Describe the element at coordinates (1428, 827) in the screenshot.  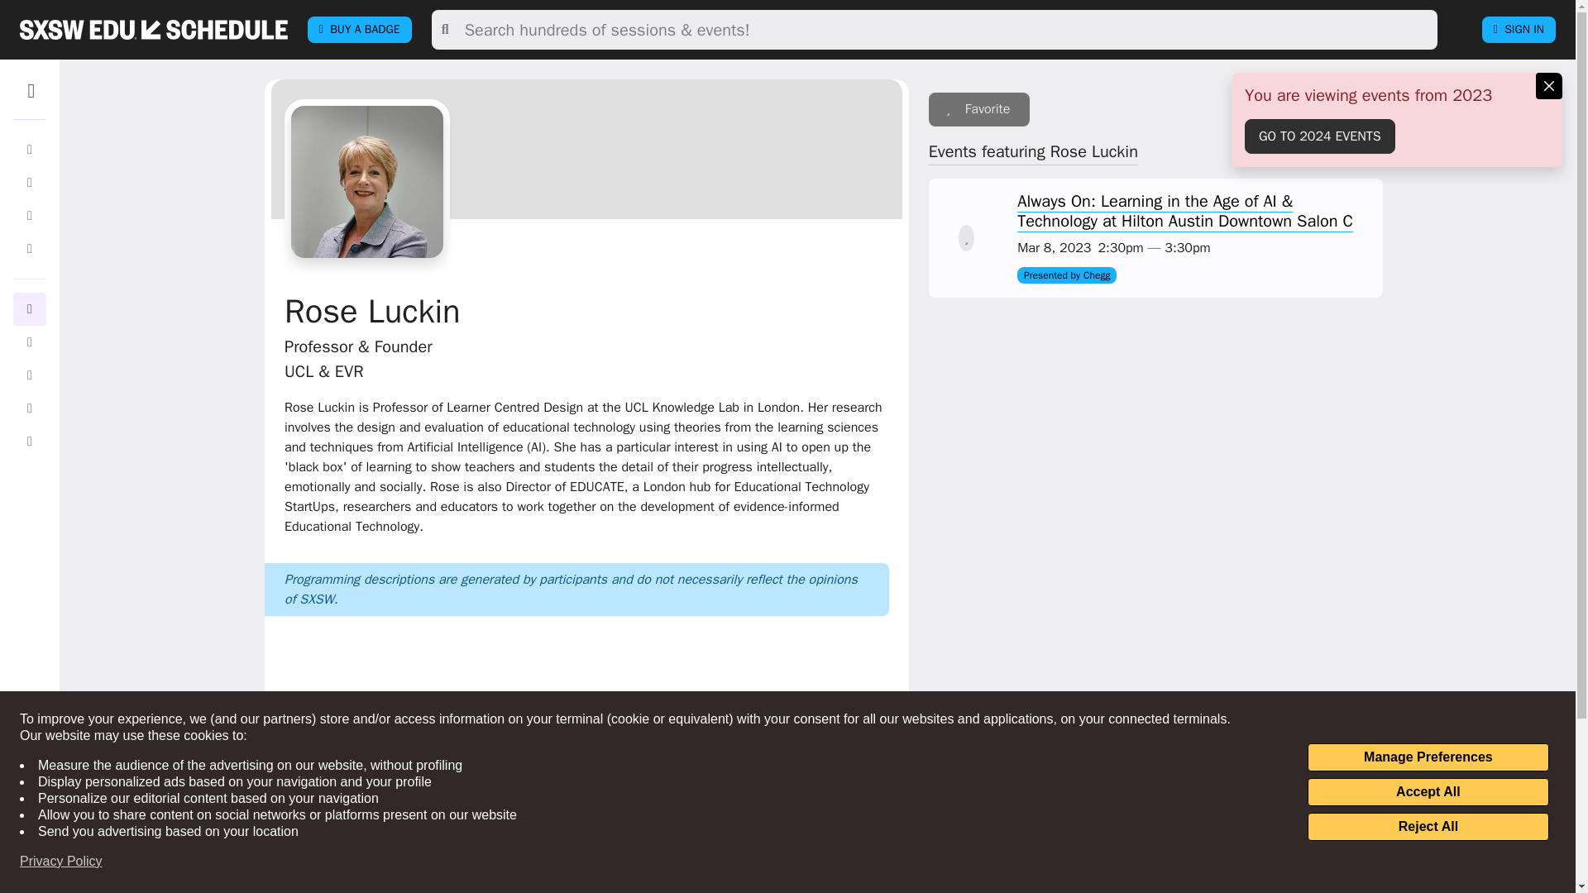
I see `Reject All` at that location.